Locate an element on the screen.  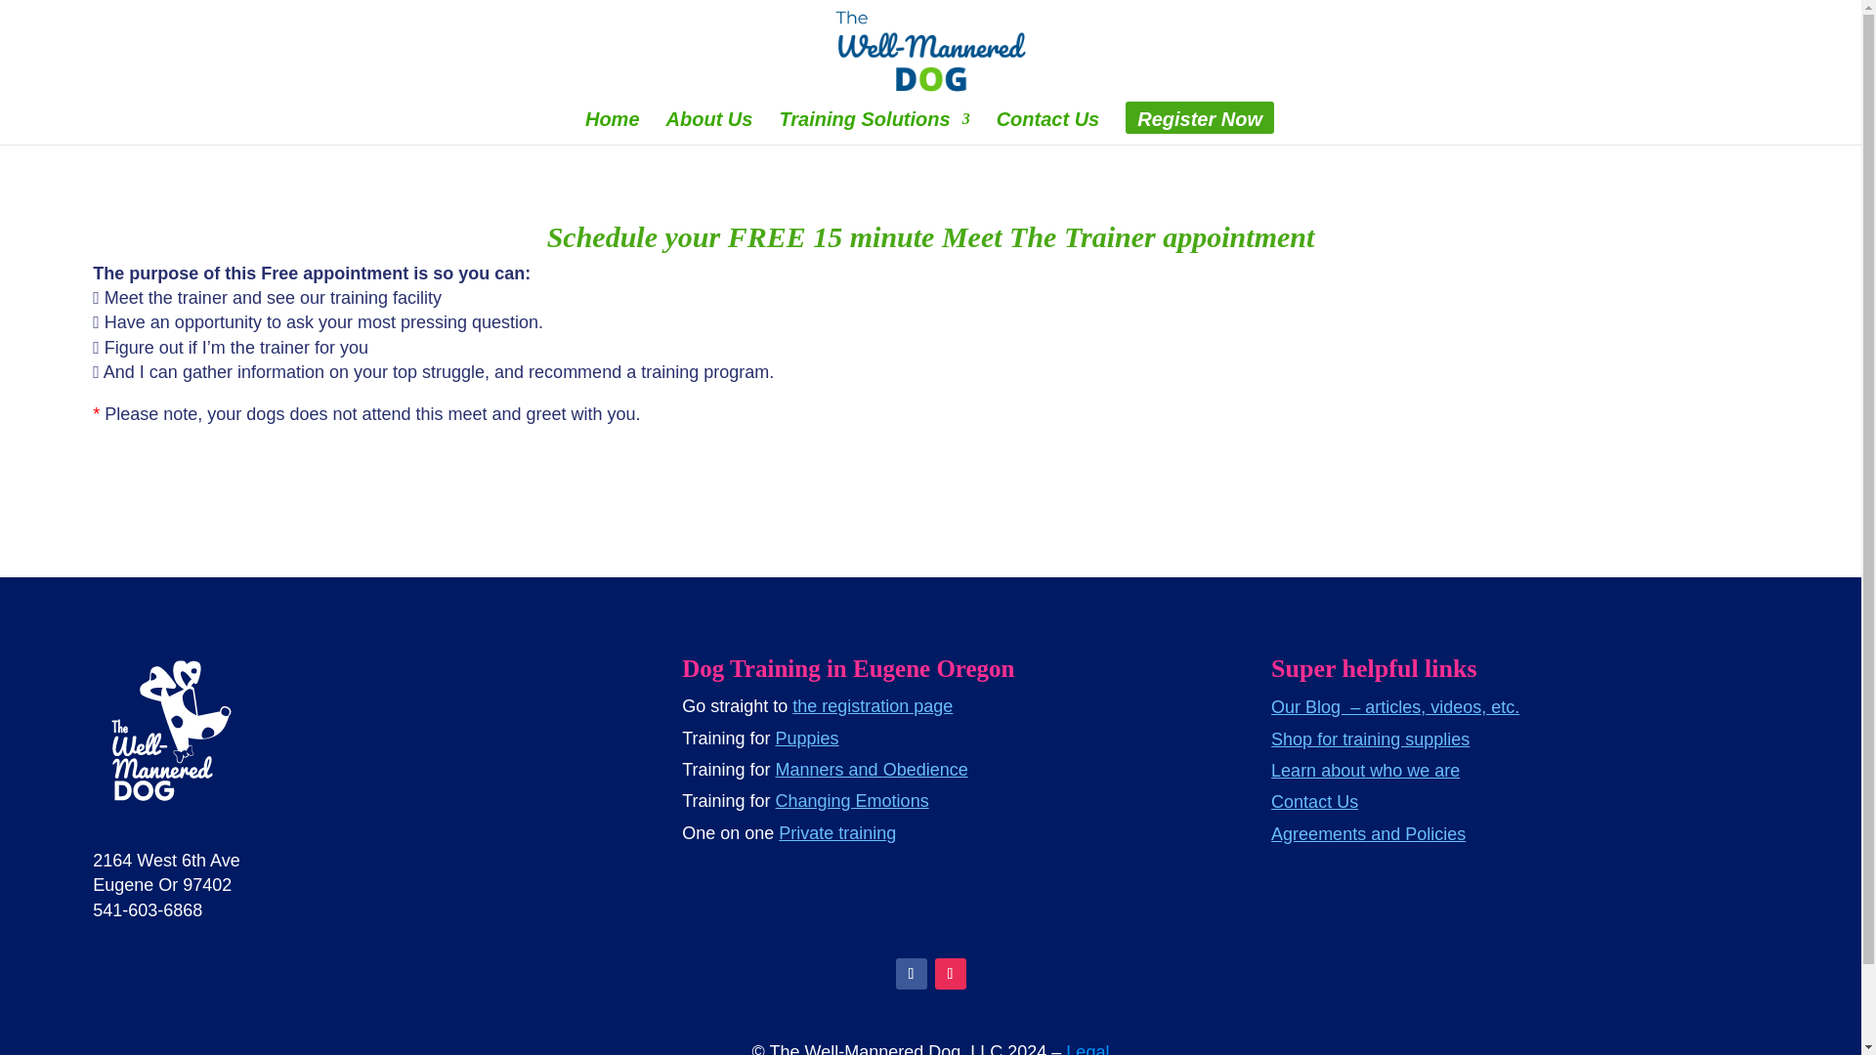
Legal is located at coordinates (1087, 1049).